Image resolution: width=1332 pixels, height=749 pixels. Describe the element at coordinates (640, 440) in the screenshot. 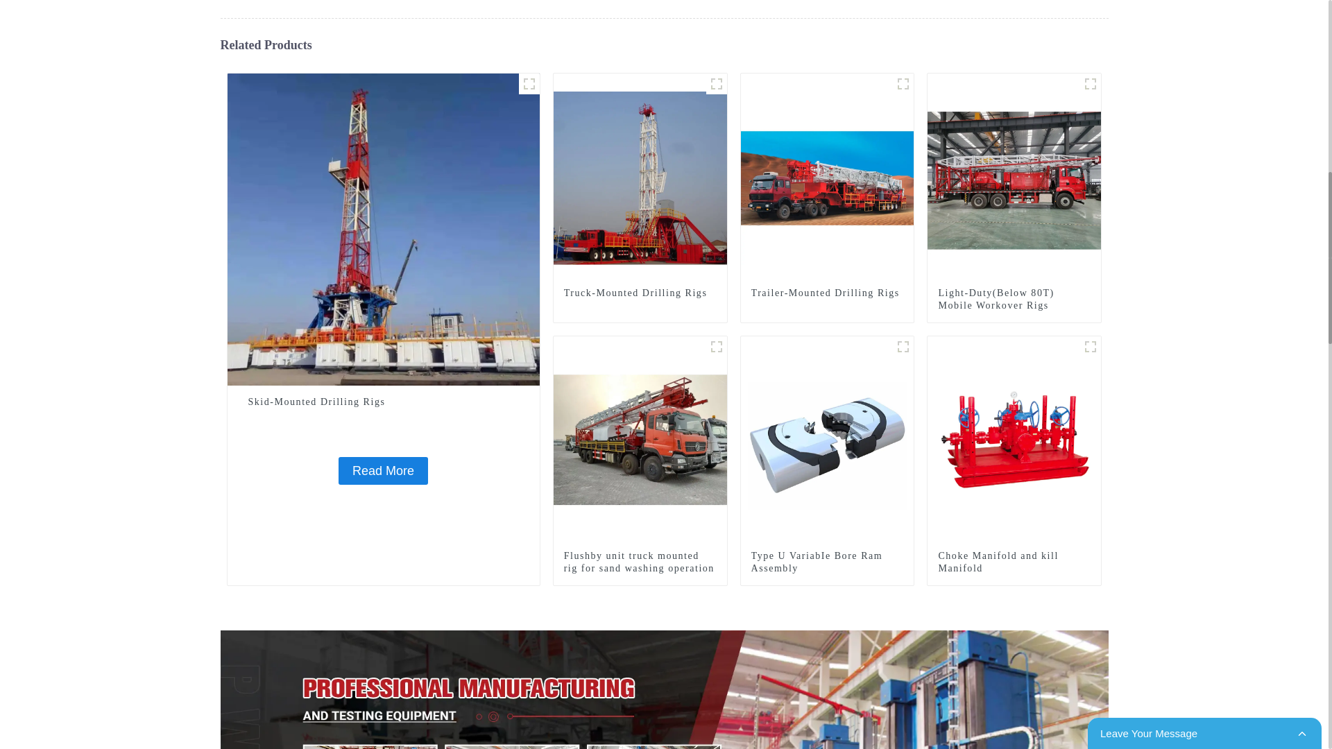

I see `Flushby unit truck mounted rig for sand washing operation` at that location.